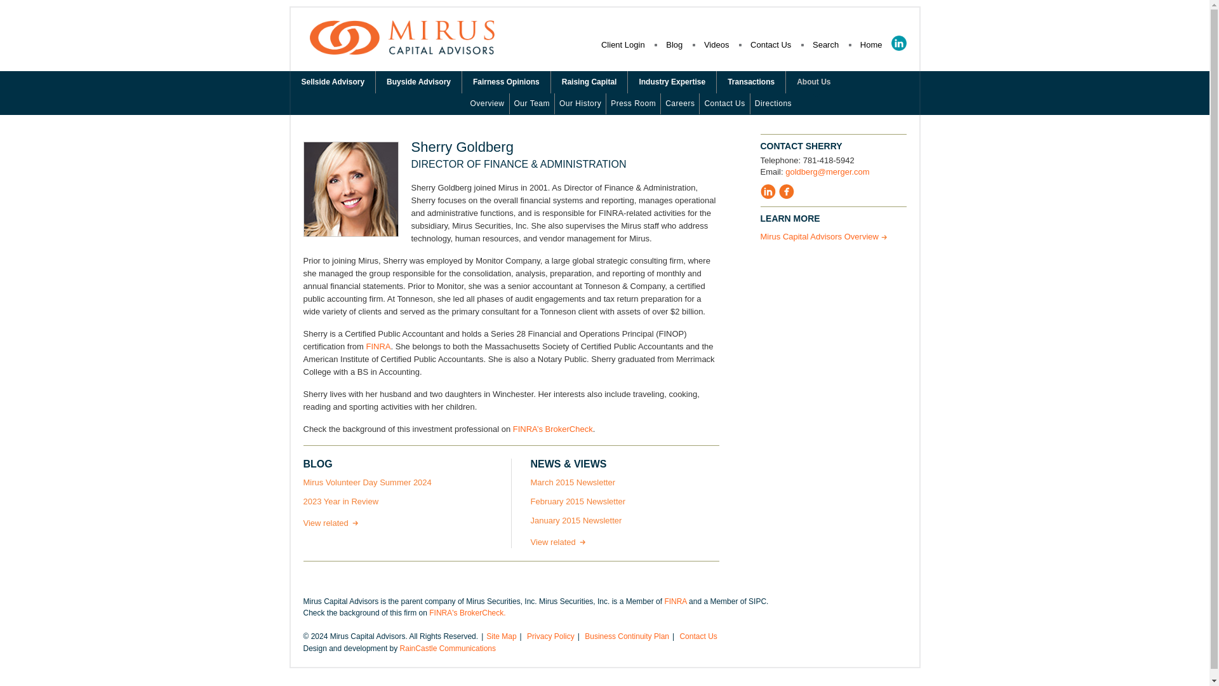 This screenshot has width=1219, height=686. What do you see at coordinates (402, 50) in the screenshot?
I see `Mirus Capital Advisors` at bounding box center [402, 50].